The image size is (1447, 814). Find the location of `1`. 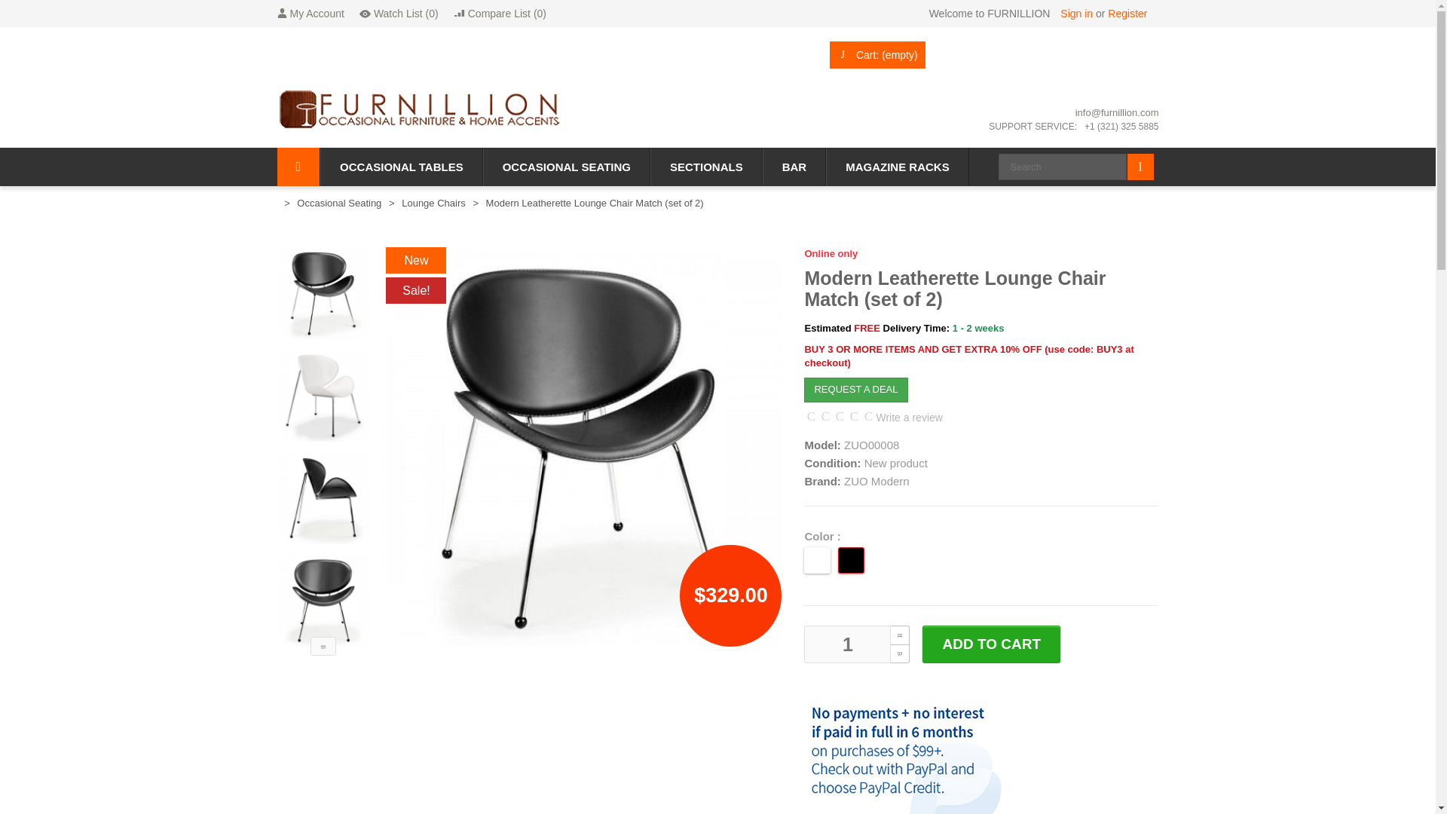

1 is located at coordinates (847, 644).